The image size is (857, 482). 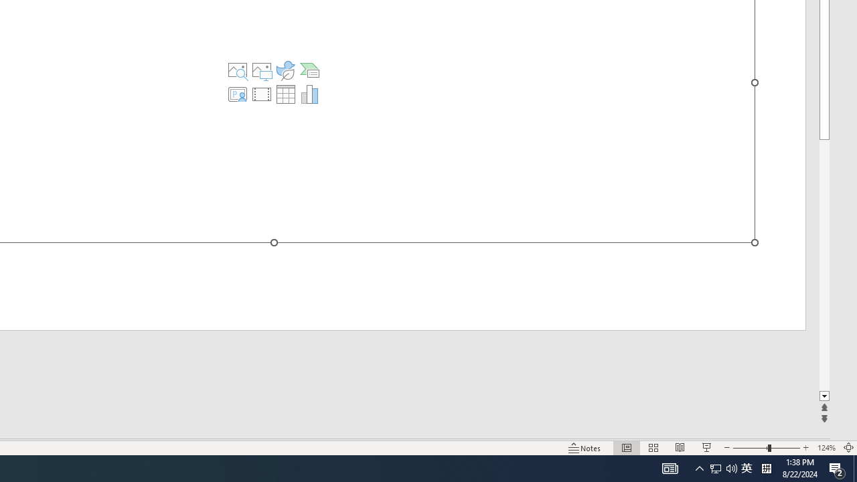 I want to click on Pictures, so click(x=262, y=70).